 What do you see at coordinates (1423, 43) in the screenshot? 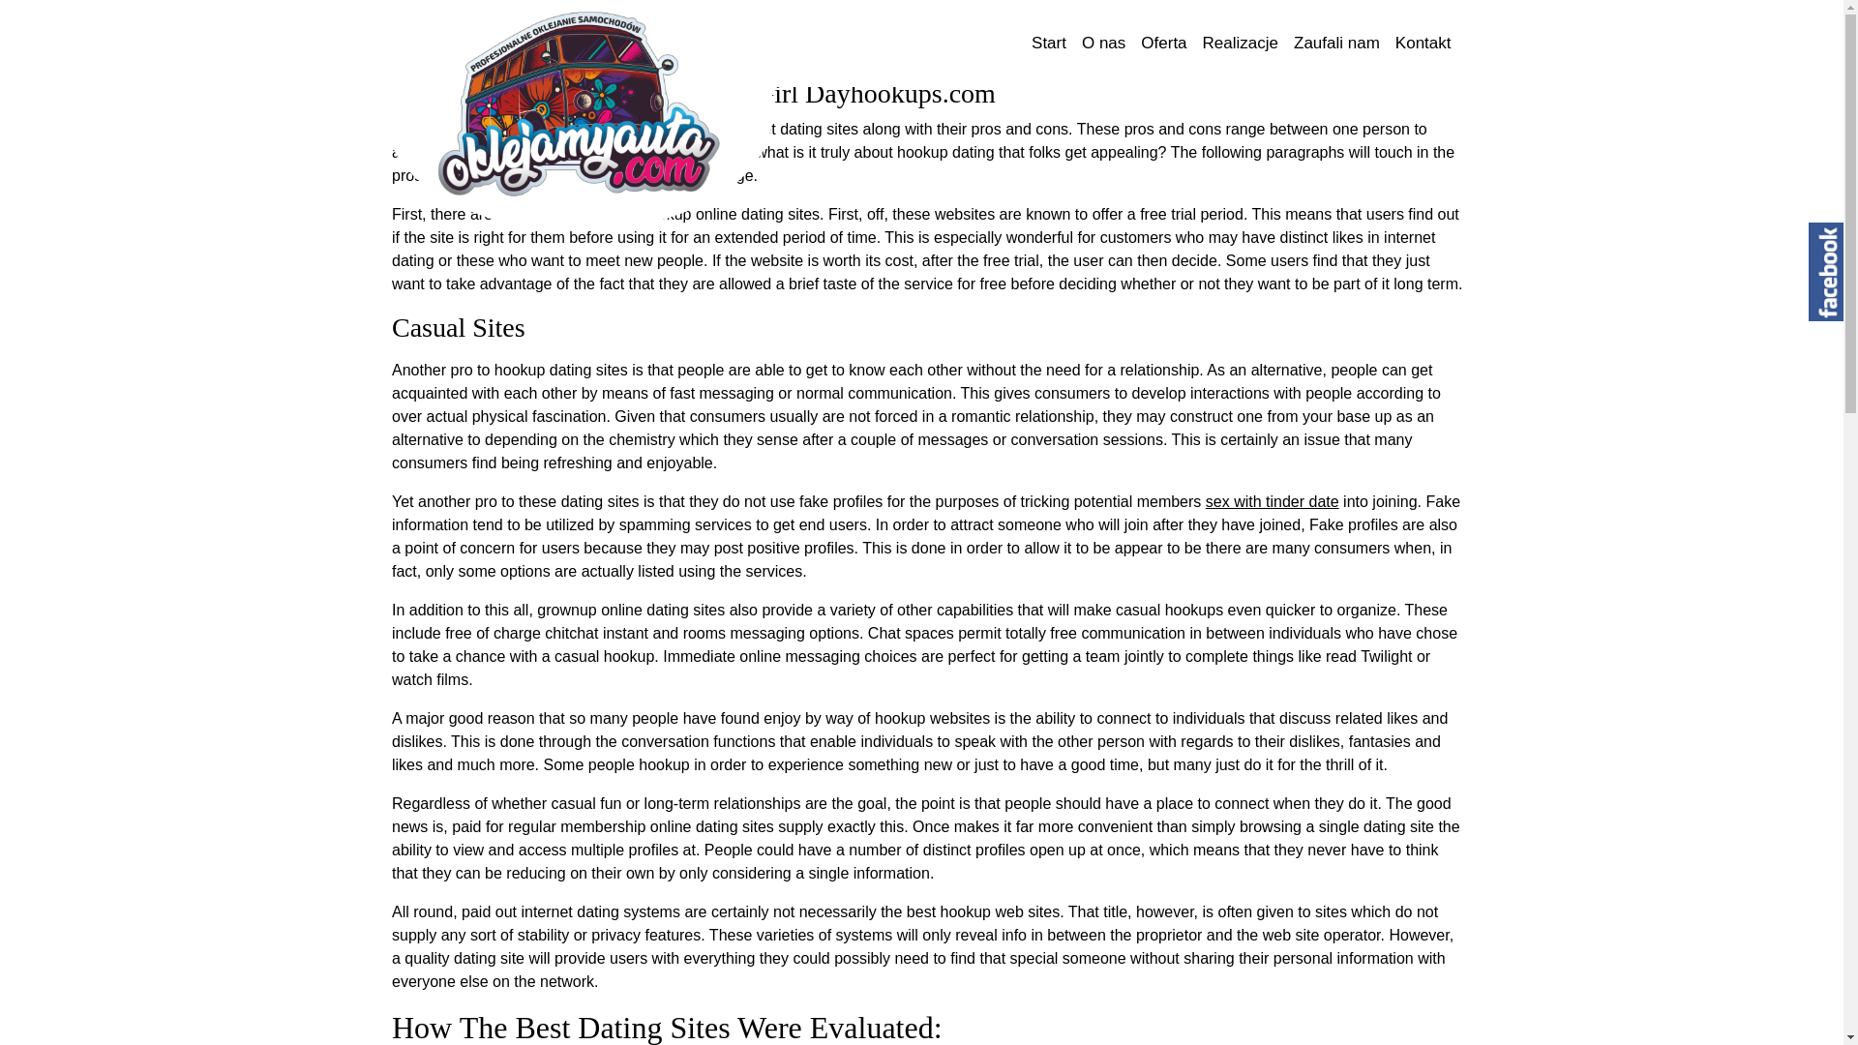
I see `Kontakt` at bounding box center [1423, 43].